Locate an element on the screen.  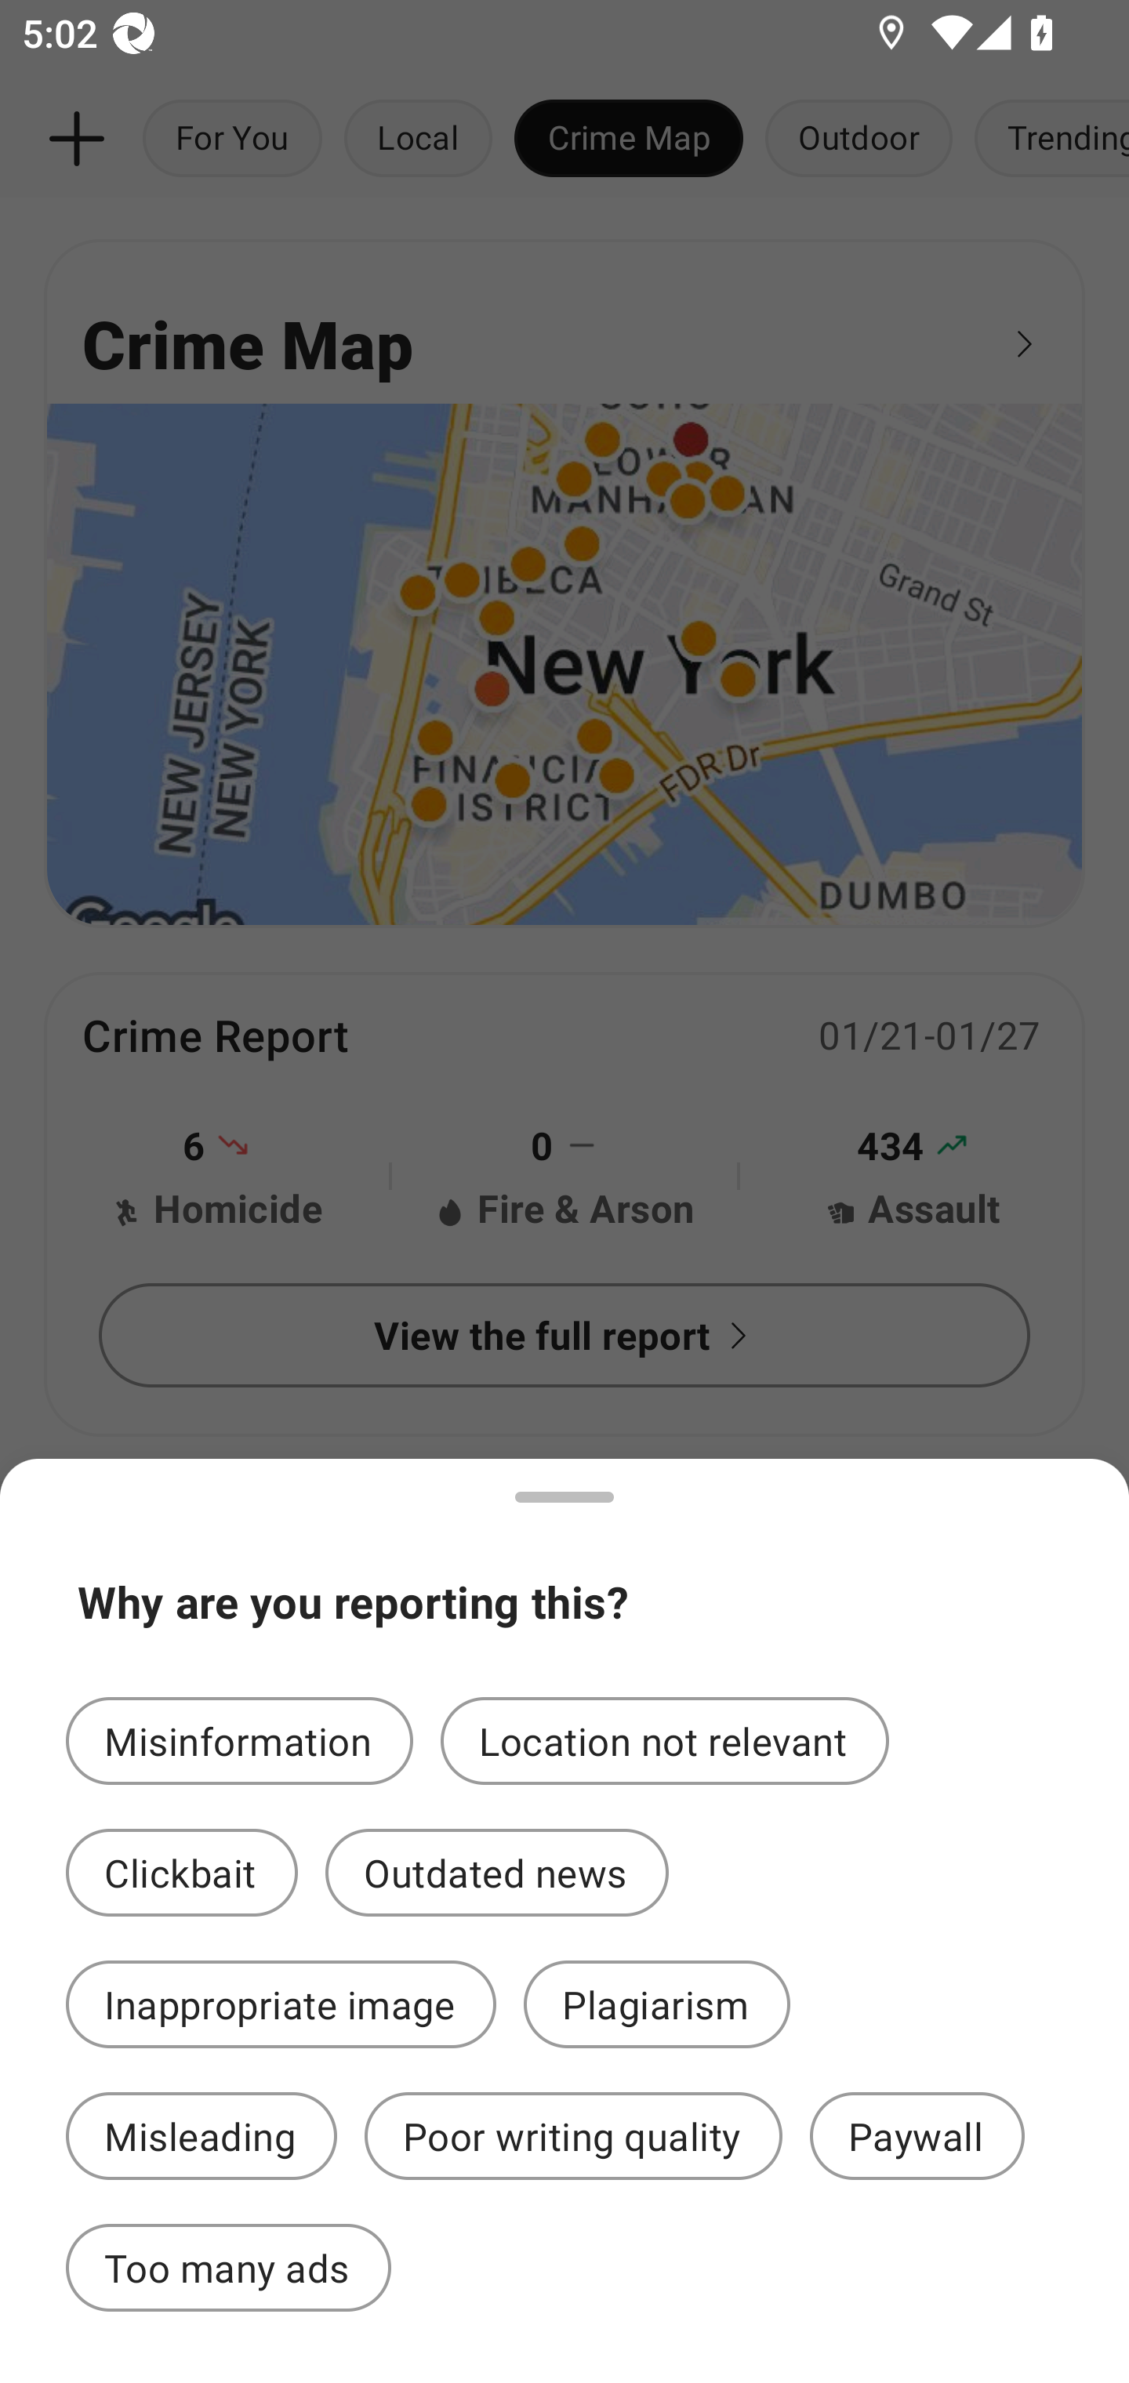
Misinformation is located at coordinates (239, 1740).